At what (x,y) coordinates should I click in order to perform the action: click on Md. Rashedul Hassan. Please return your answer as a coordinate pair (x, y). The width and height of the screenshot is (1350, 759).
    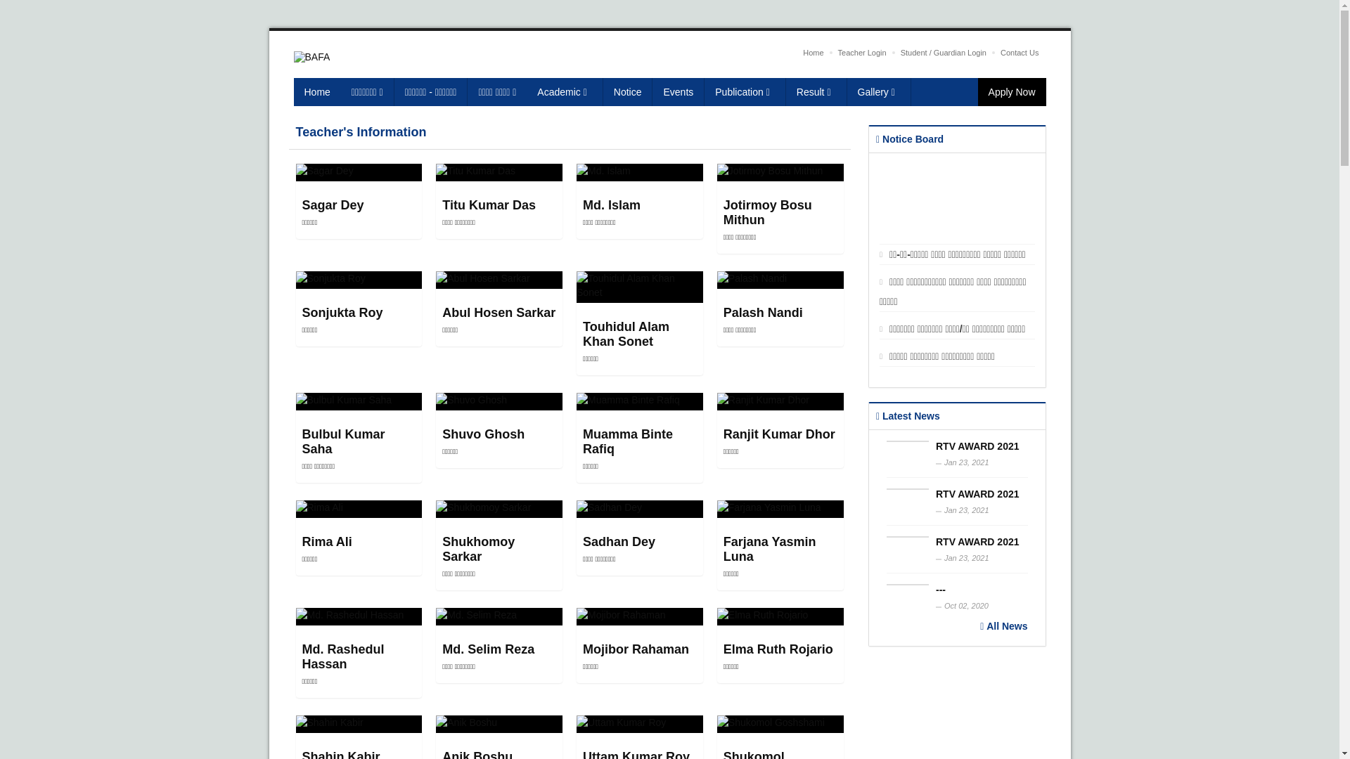
    Looking at the image, I should click on (343, 656).